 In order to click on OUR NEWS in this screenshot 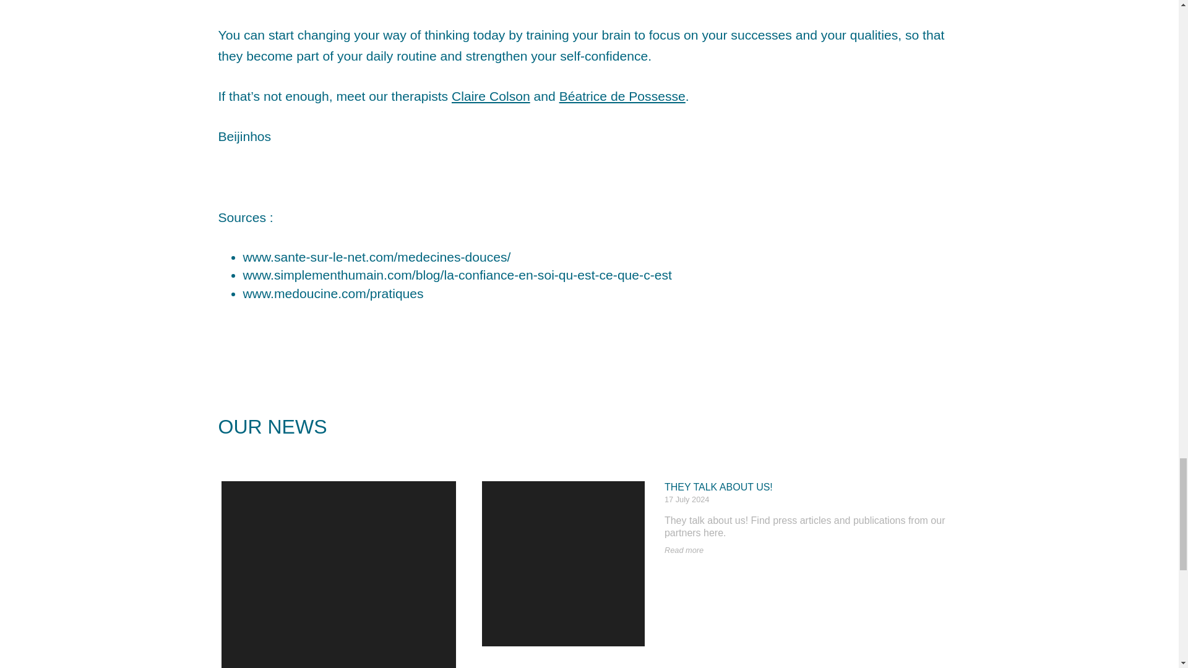, I will do `click(588, 447)`.